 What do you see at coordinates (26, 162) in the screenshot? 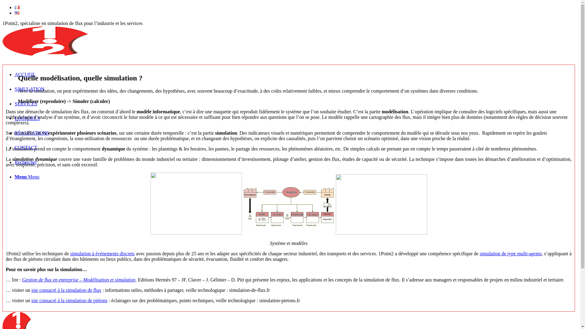
I see `Rechercher` at bounding box center [26, 162].